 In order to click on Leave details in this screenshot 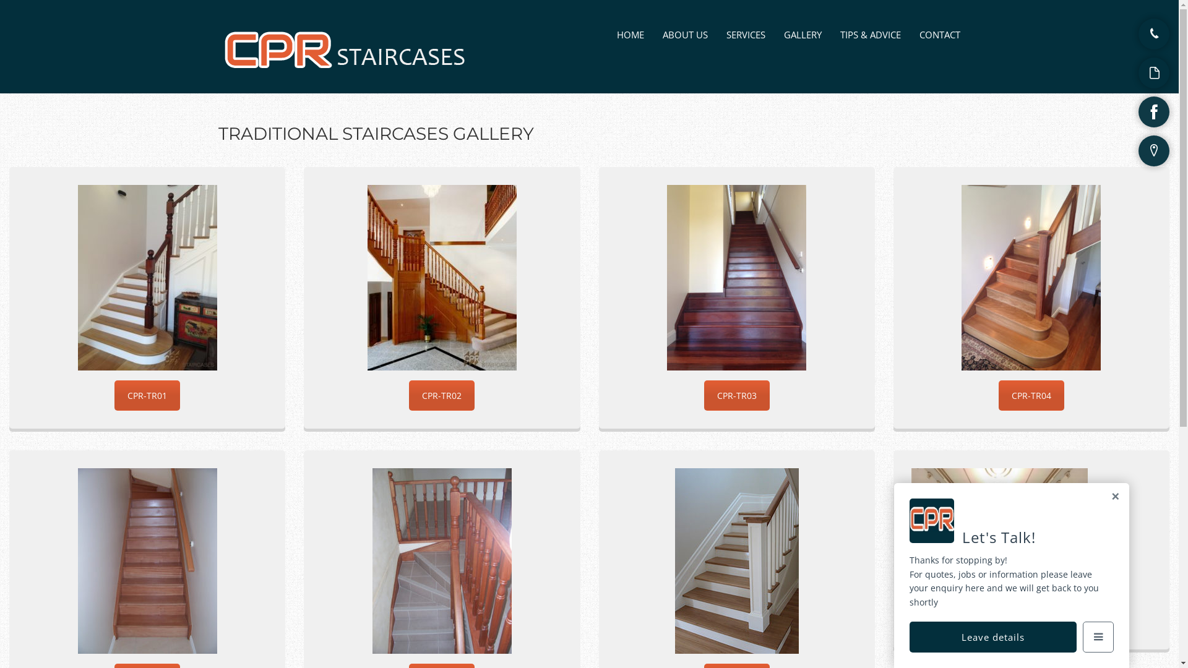, I will do `click(993, 637)`.